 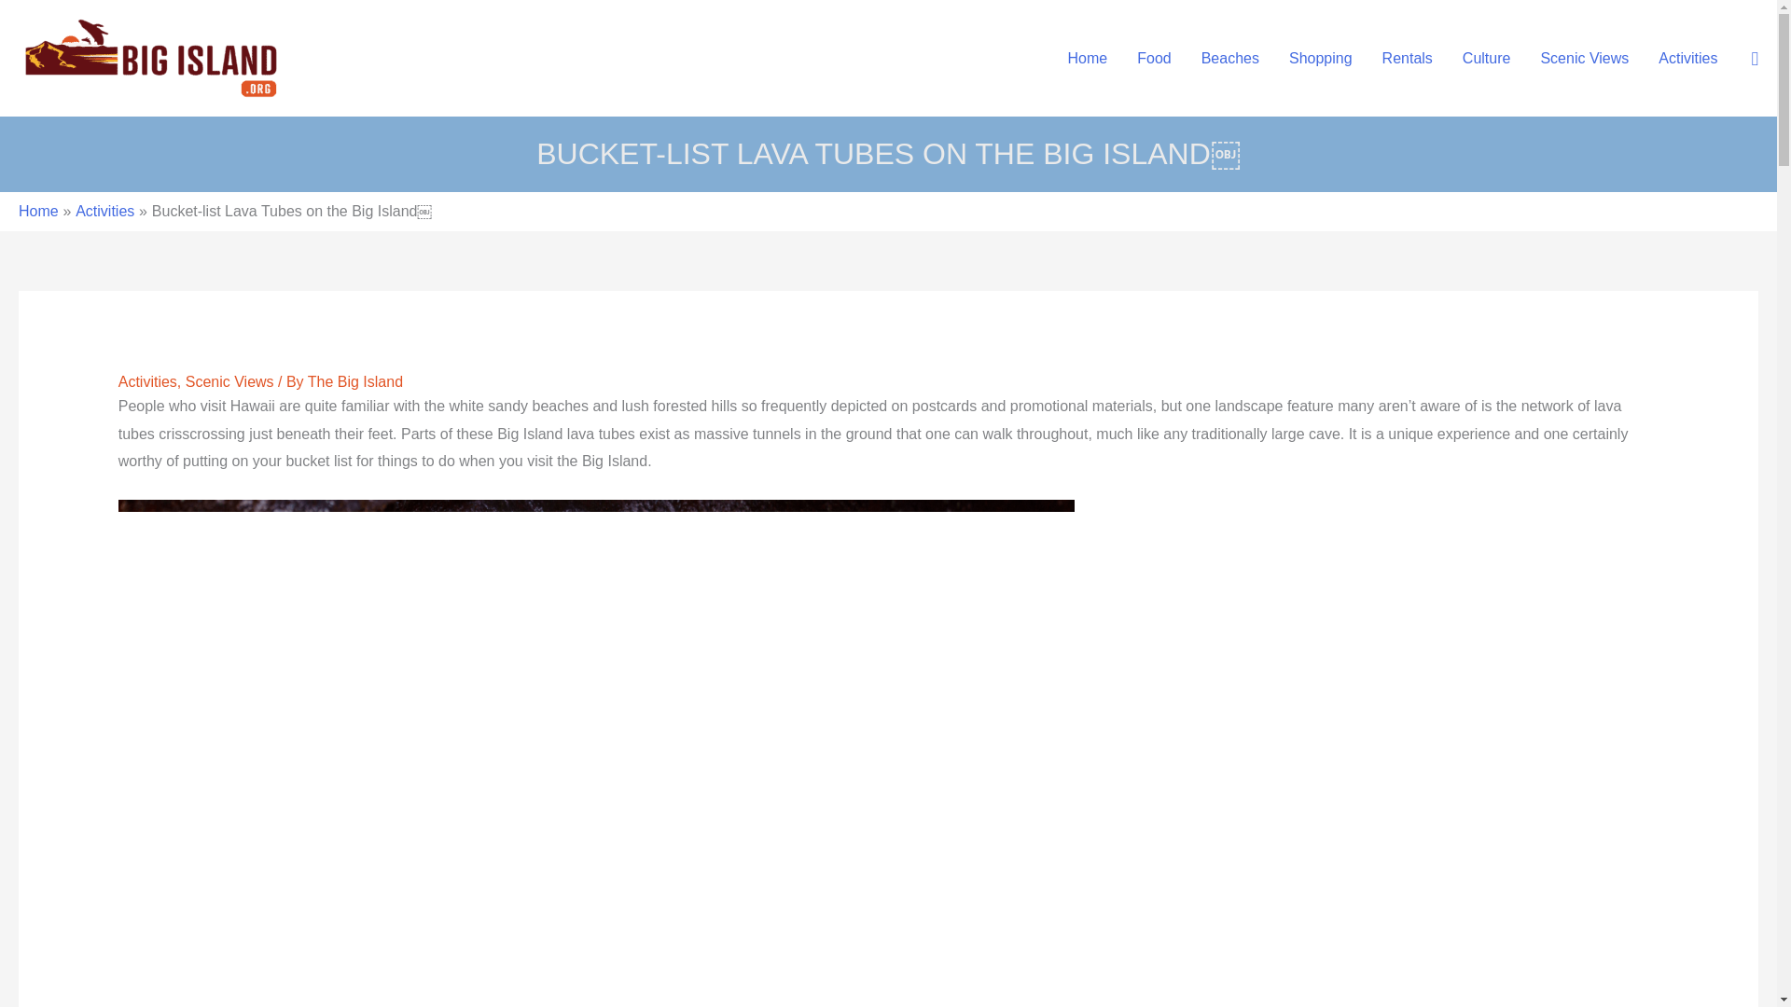 What do you see at coordinates (147, 380) in the screenshot?
I see `Activities` at bounding box center [147, 380].